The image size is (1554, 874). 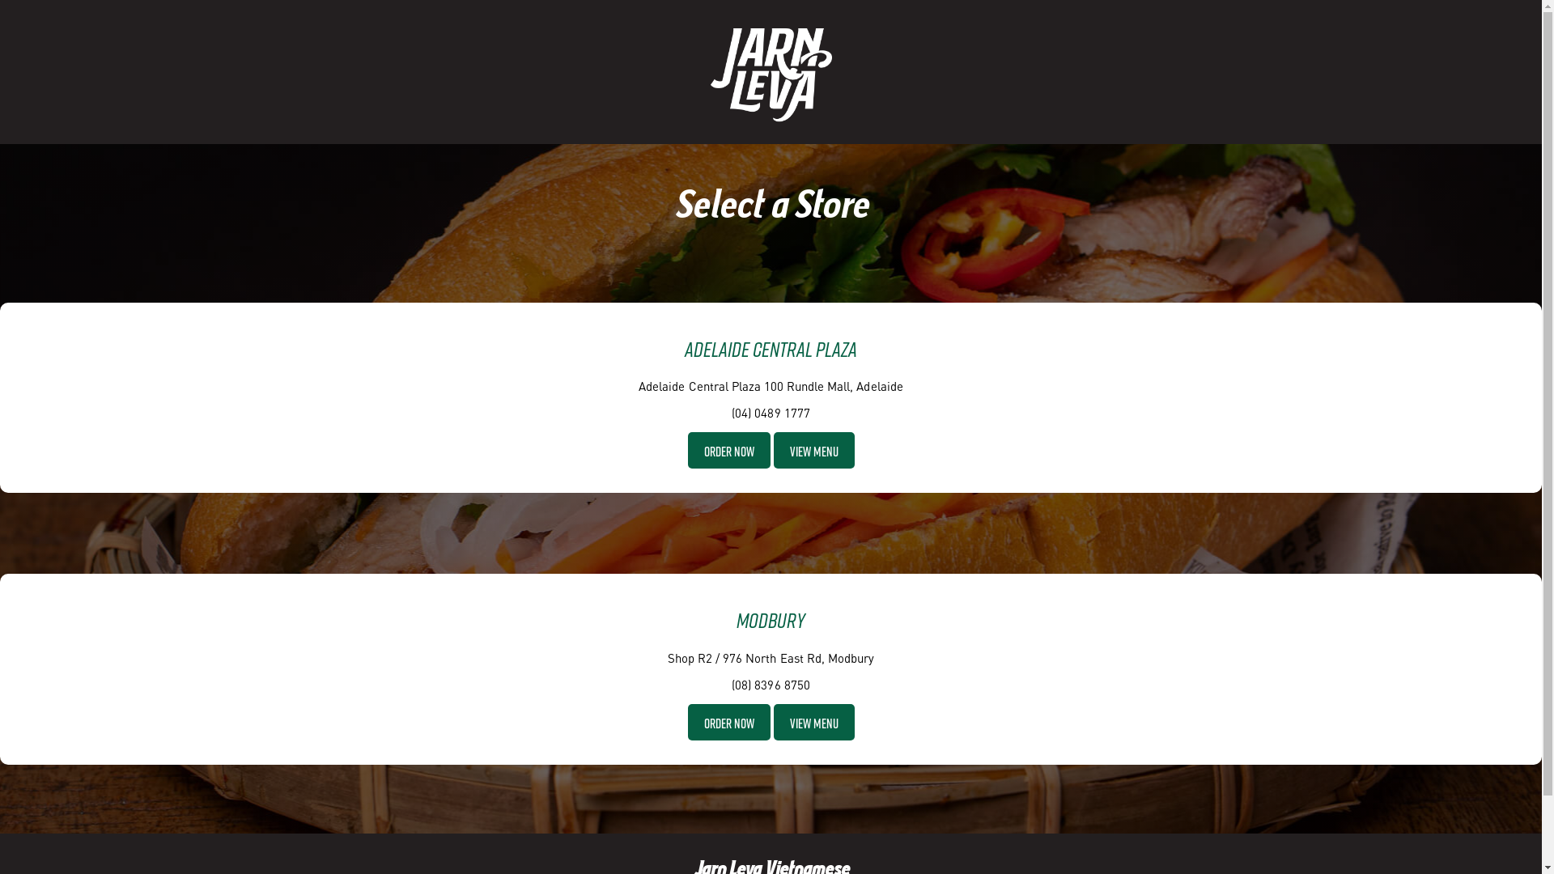 What do you see at coordinates (814, 723) in the screenshot?
I see `VIEW MENU` at bounding box center [814, 723].